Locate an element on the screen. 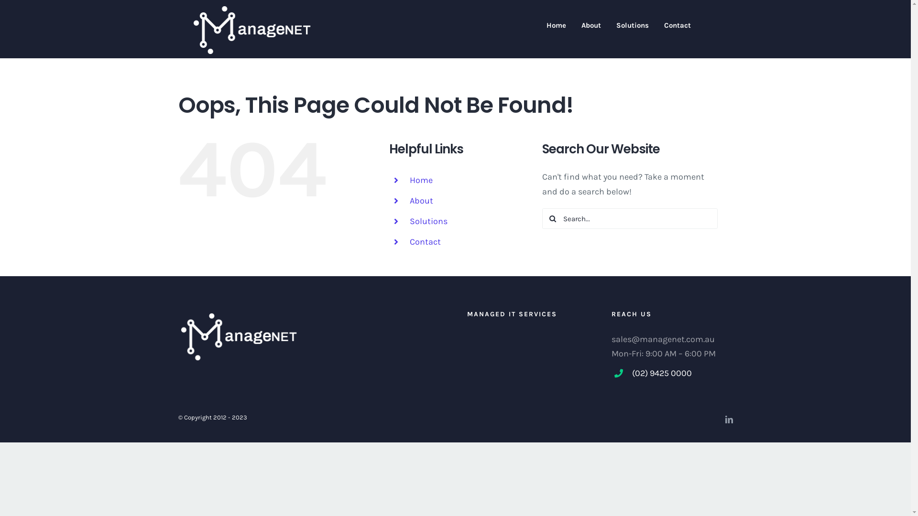 The width and height of the screenshot is (918, 516). LinkedIn is located at coordinates (729, 419).